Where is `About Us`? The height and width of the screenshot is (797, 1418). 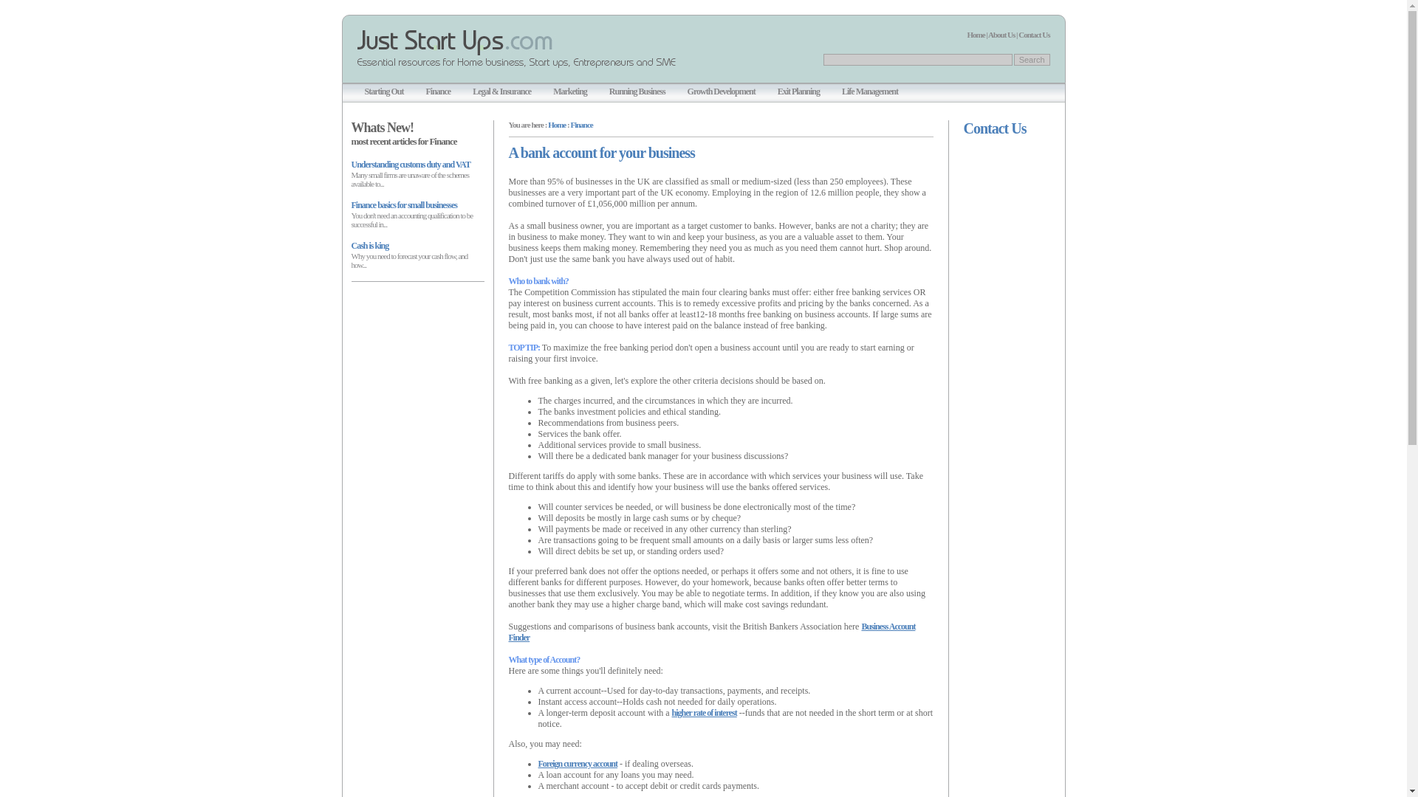 About Us is located at coordinates (1001, 34).